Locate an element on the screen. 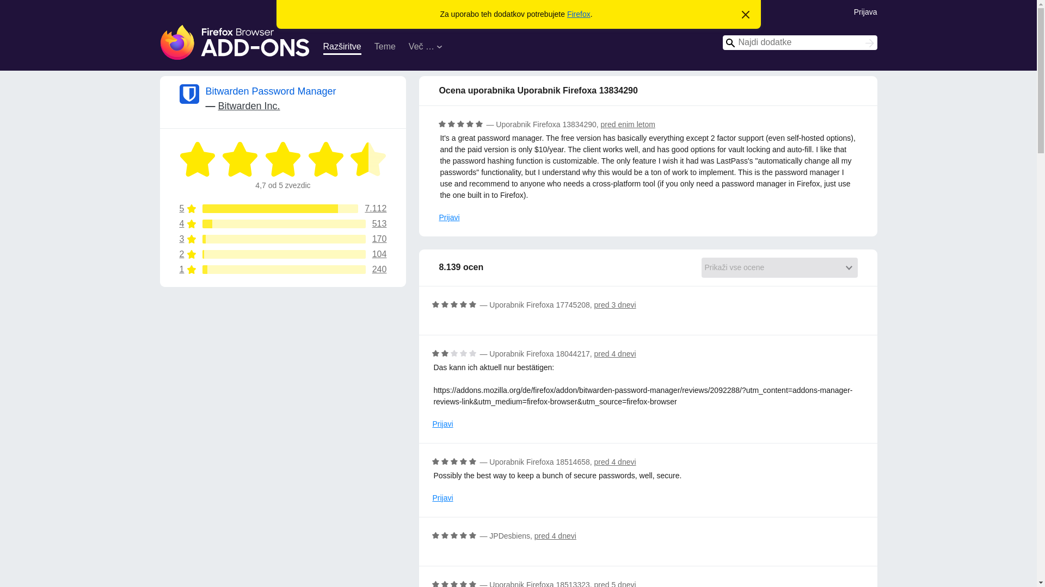 Image resolution: width=1045 pixels, height=587 pixels. 7. jun. 2023 1:16 is located at coordinates (628, 124).